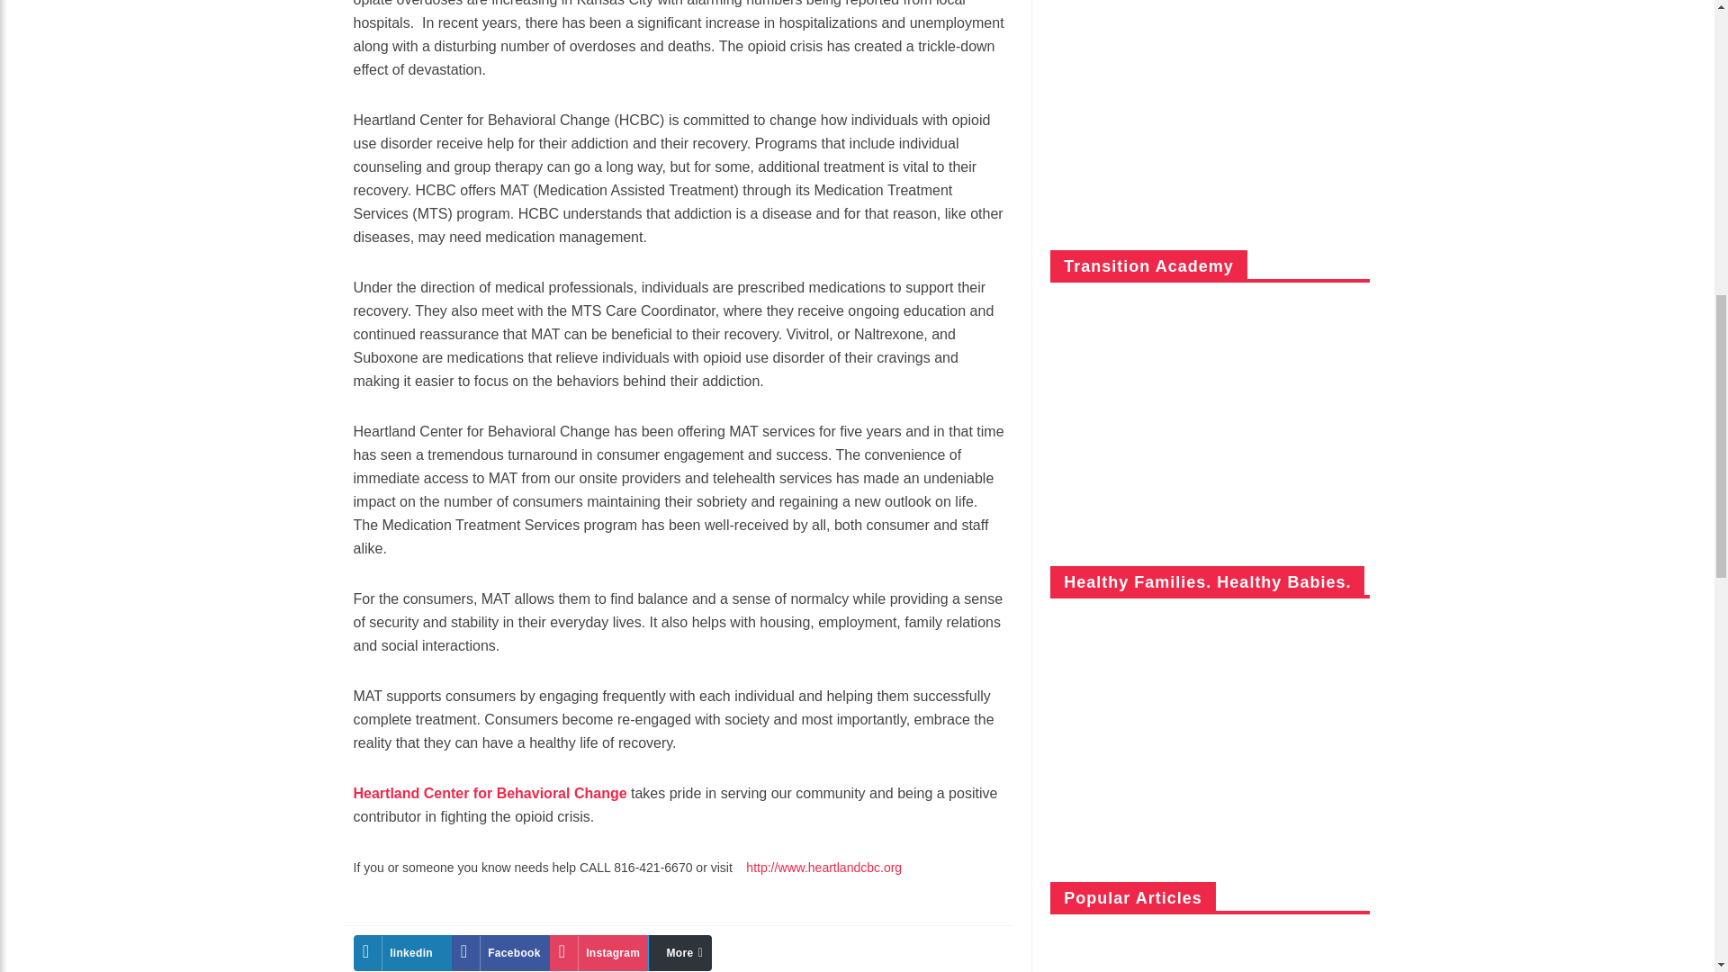  Describe the element at coordinates (401, 952) in the screenshot. I see `Finding Support for Opioid Use Disorder` at that location.